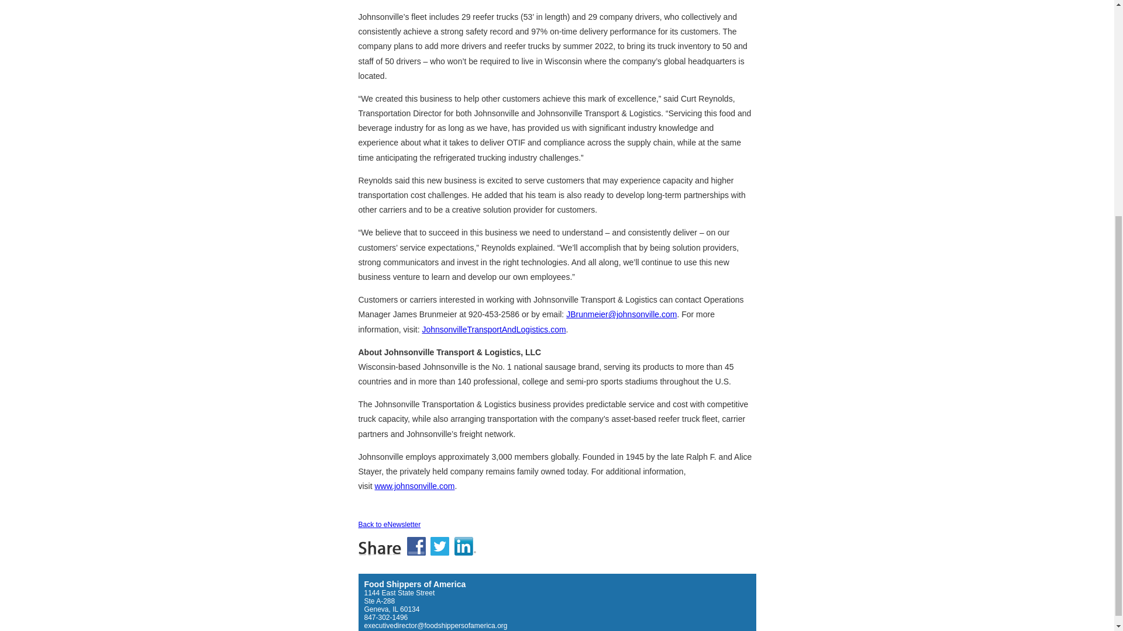 This screenshot has height=631, width=1123. What do you see at coordinates (414, 486) in the screenshot?
I see `www.johnsonville.com` at bounding box center [414, 486].